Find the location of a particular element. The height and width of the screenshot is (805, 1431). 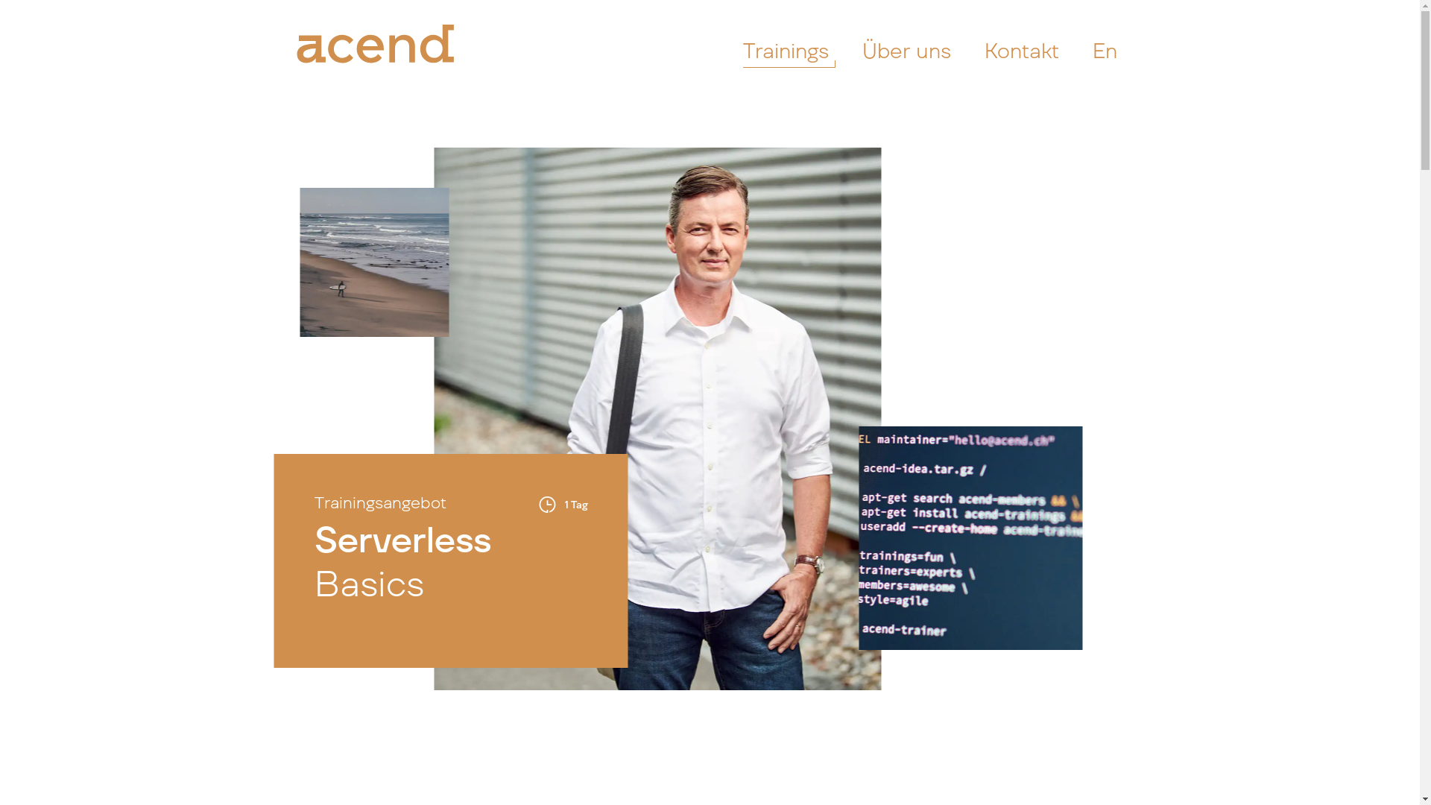

Kontakt is located at coordinates (1024, 49).